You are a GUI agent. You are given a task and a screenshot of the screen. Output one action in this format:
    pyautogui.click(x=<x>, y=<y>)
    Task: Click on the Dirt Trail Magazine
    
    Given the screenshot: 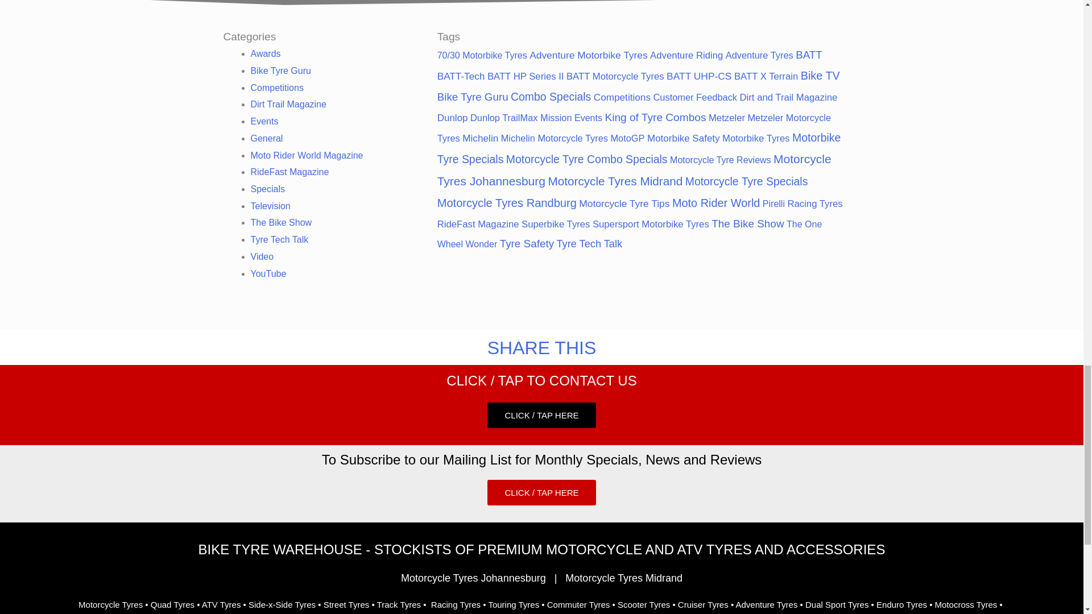 What is the action you would take?
    pyautogui.click(x=288, y=104)
    